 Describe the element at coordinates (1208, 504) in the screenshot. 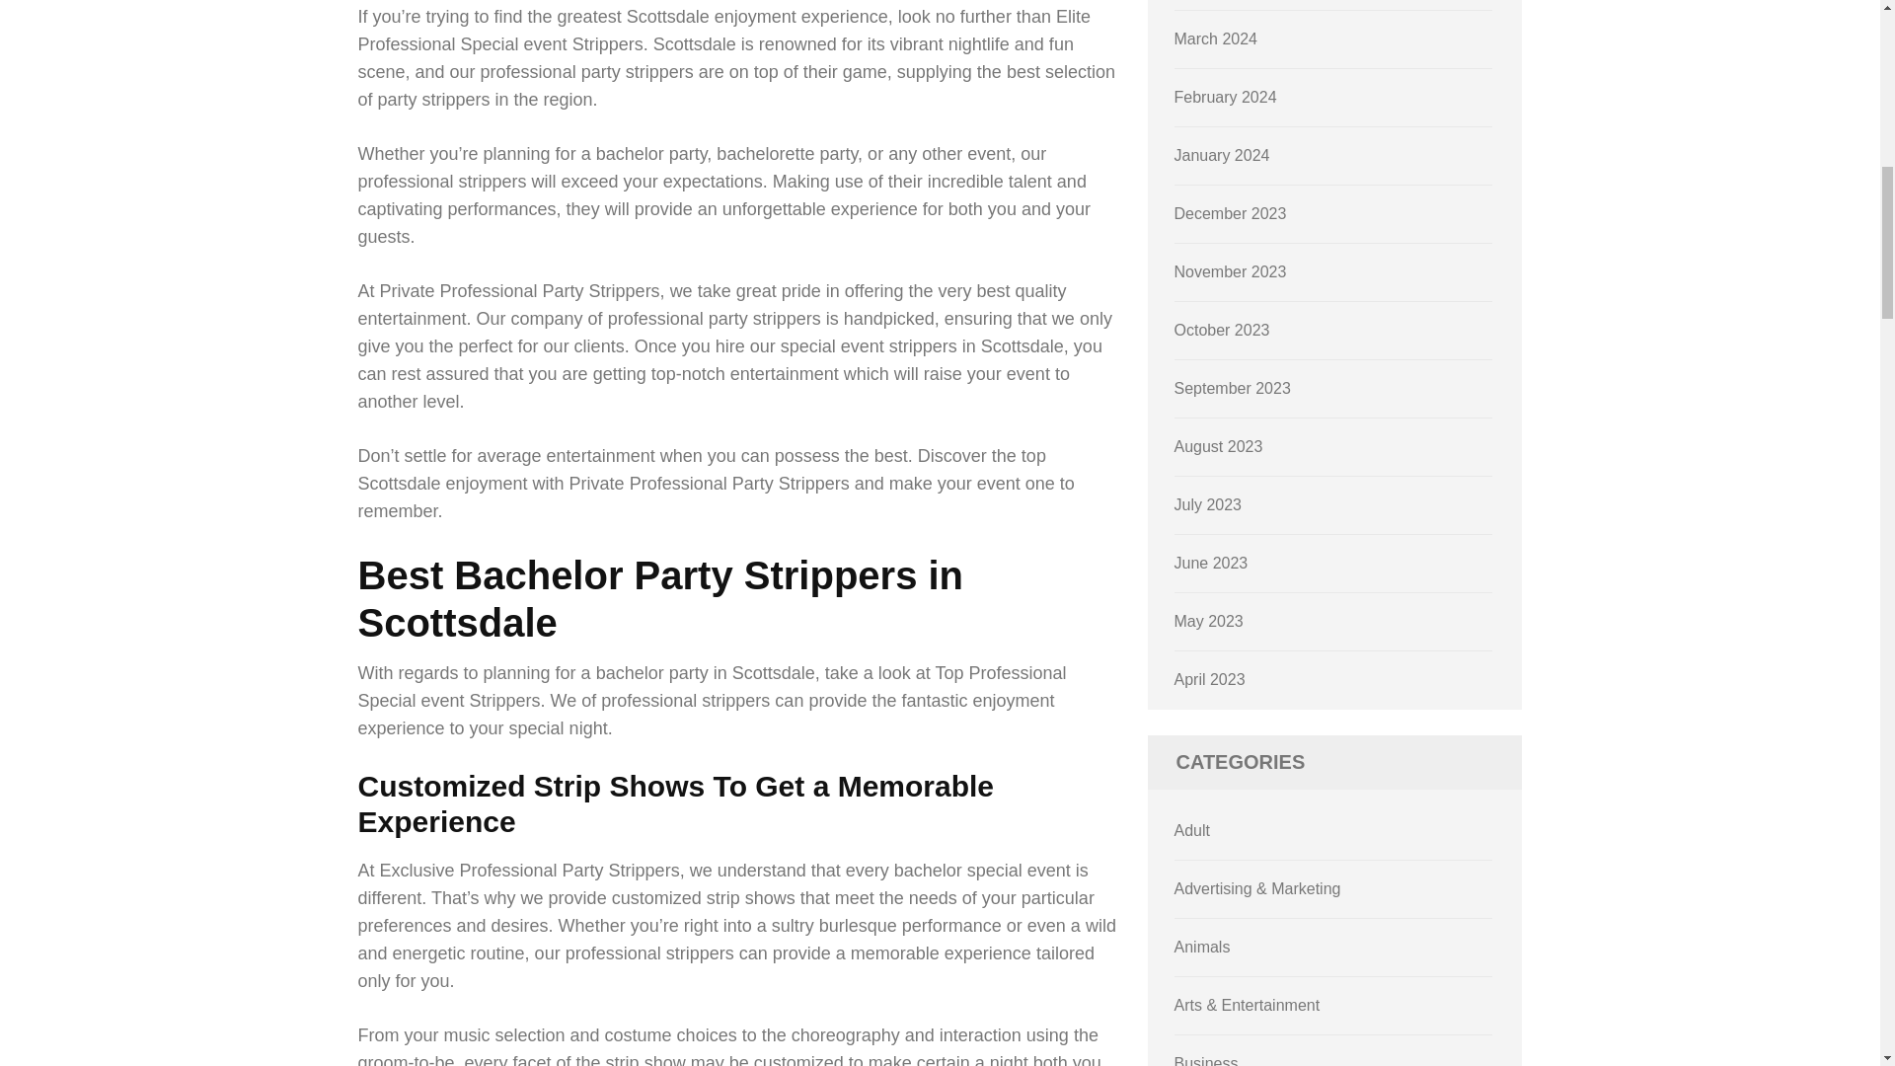

I see `July 2023` at that location.